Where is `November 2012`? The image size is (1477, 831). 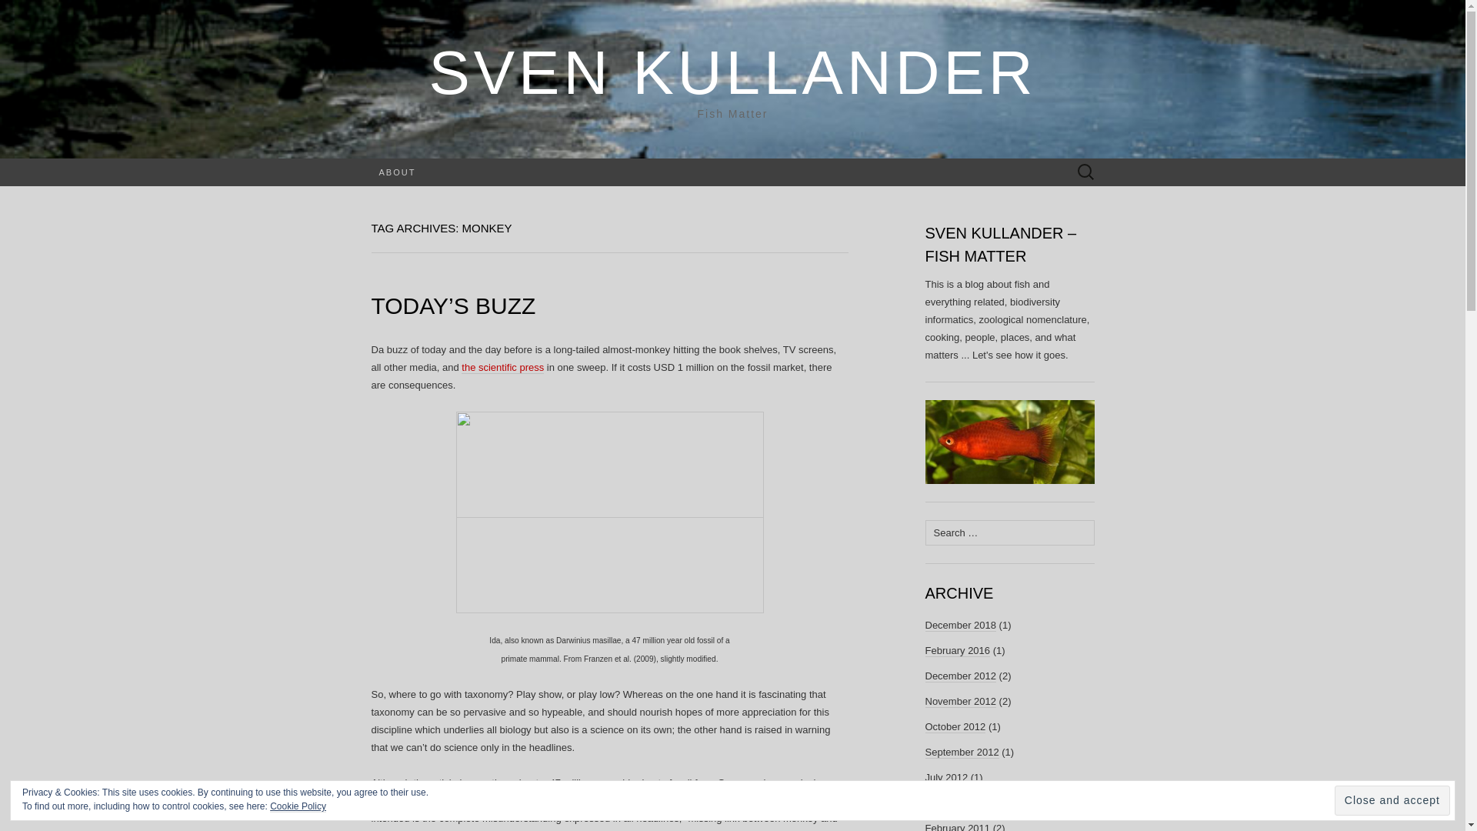
November 2012 is located at coordinates (960, 702).